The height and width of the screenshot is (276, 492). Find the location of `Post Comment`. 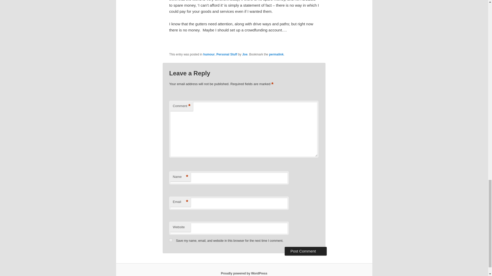

Post Comment is located at coordinates (305, 251).